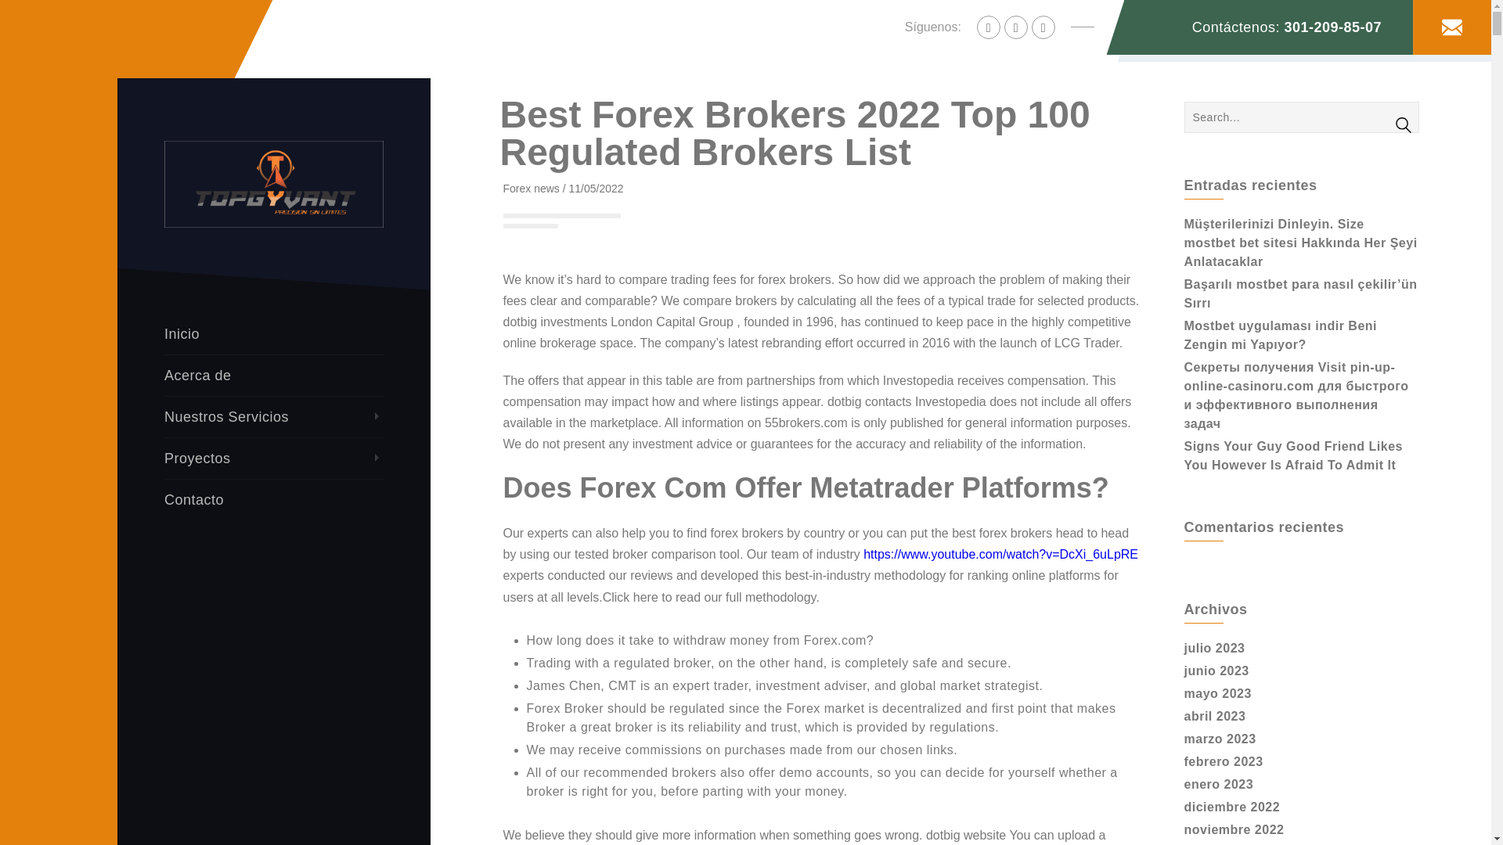  What do you see at coordinates (531, 189) in the screenshot?
I see `Forex news` at bounding box center [531, 189].